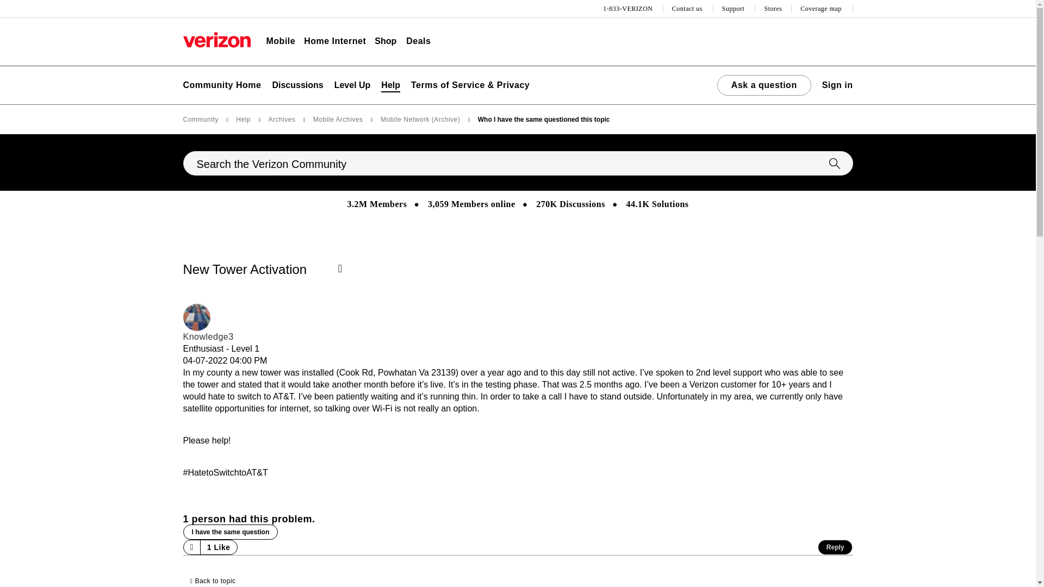 This screenshot has width=1044, height=587. I want to click on Knowledge3, so click(196, 317).